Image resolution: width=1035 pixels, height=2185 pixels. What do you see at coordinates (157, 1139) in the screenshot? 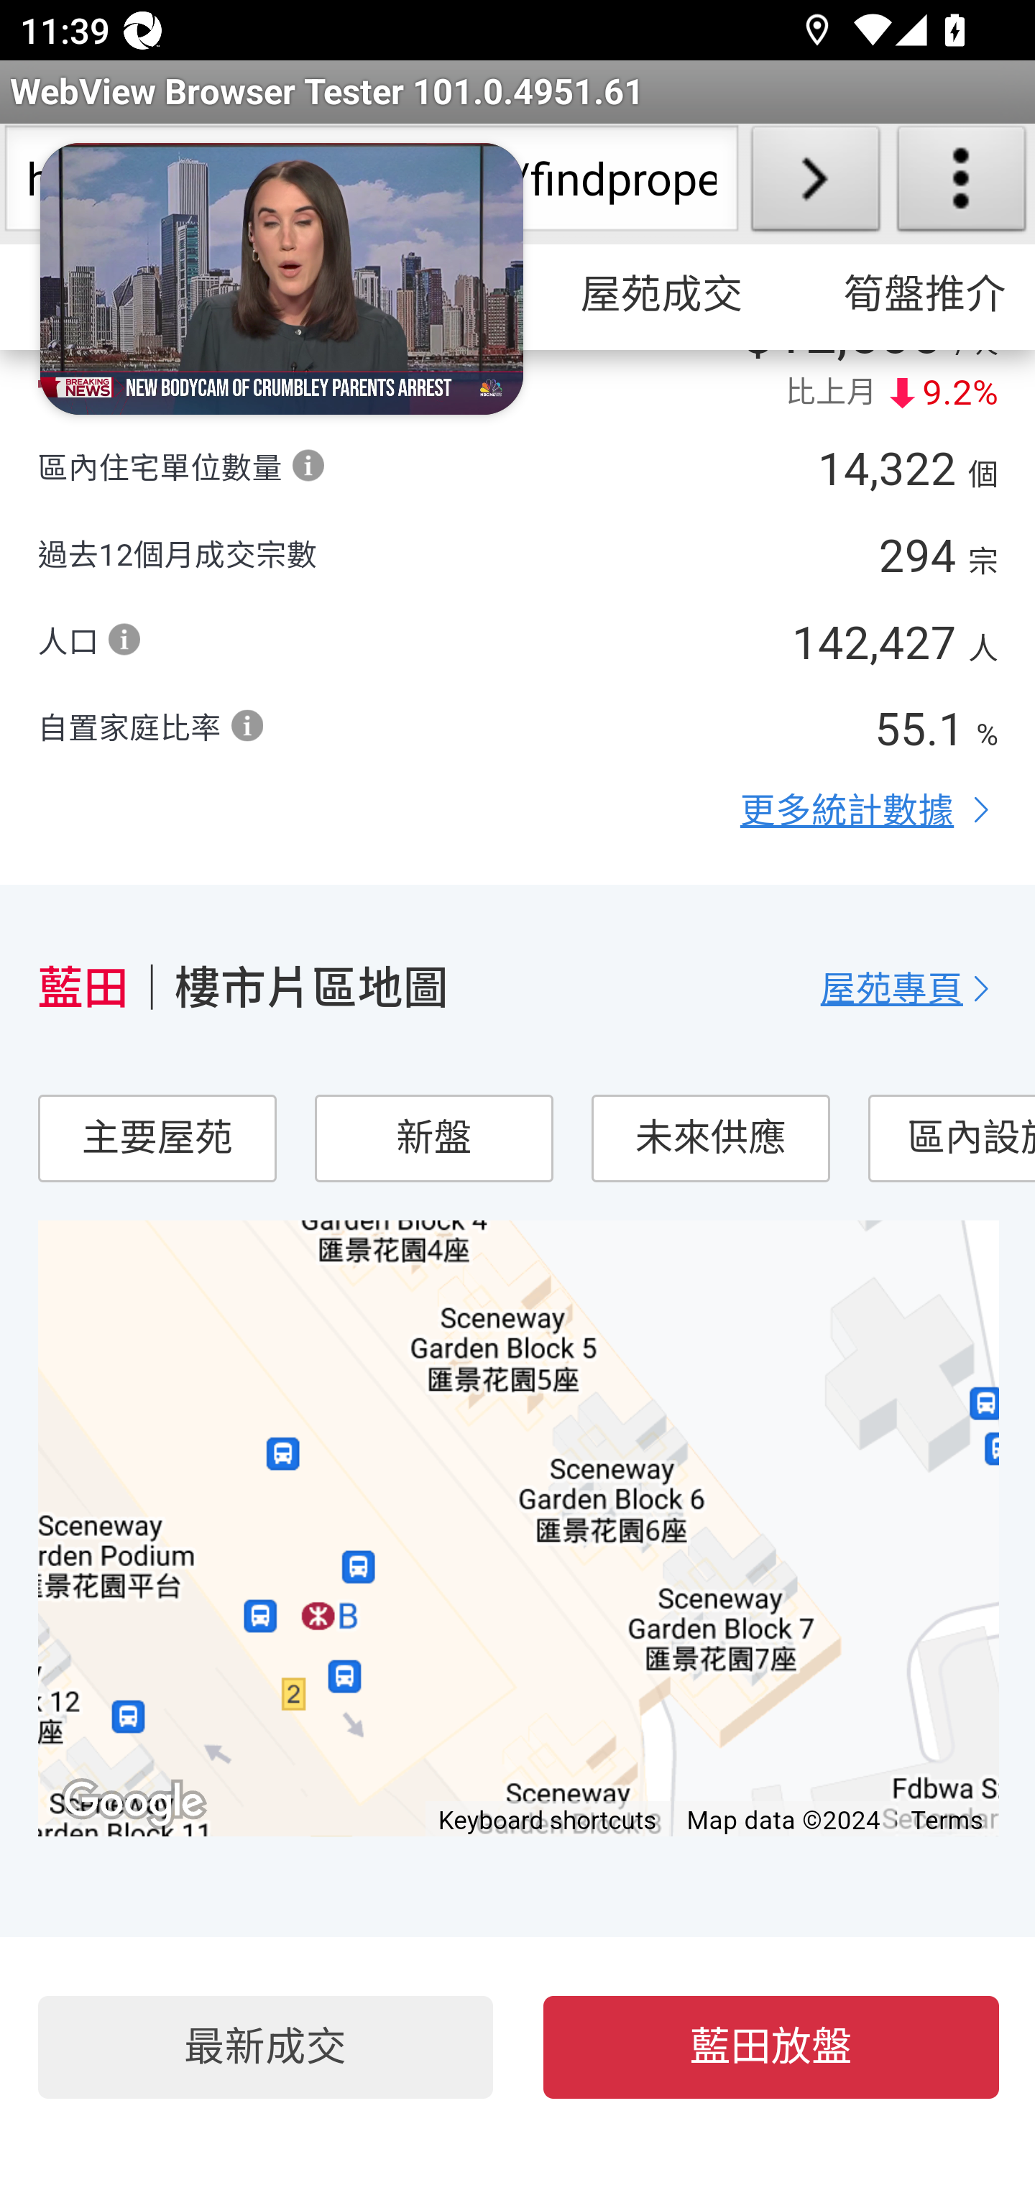
I see `主要屋苑` at bounding box center [157, 1139].